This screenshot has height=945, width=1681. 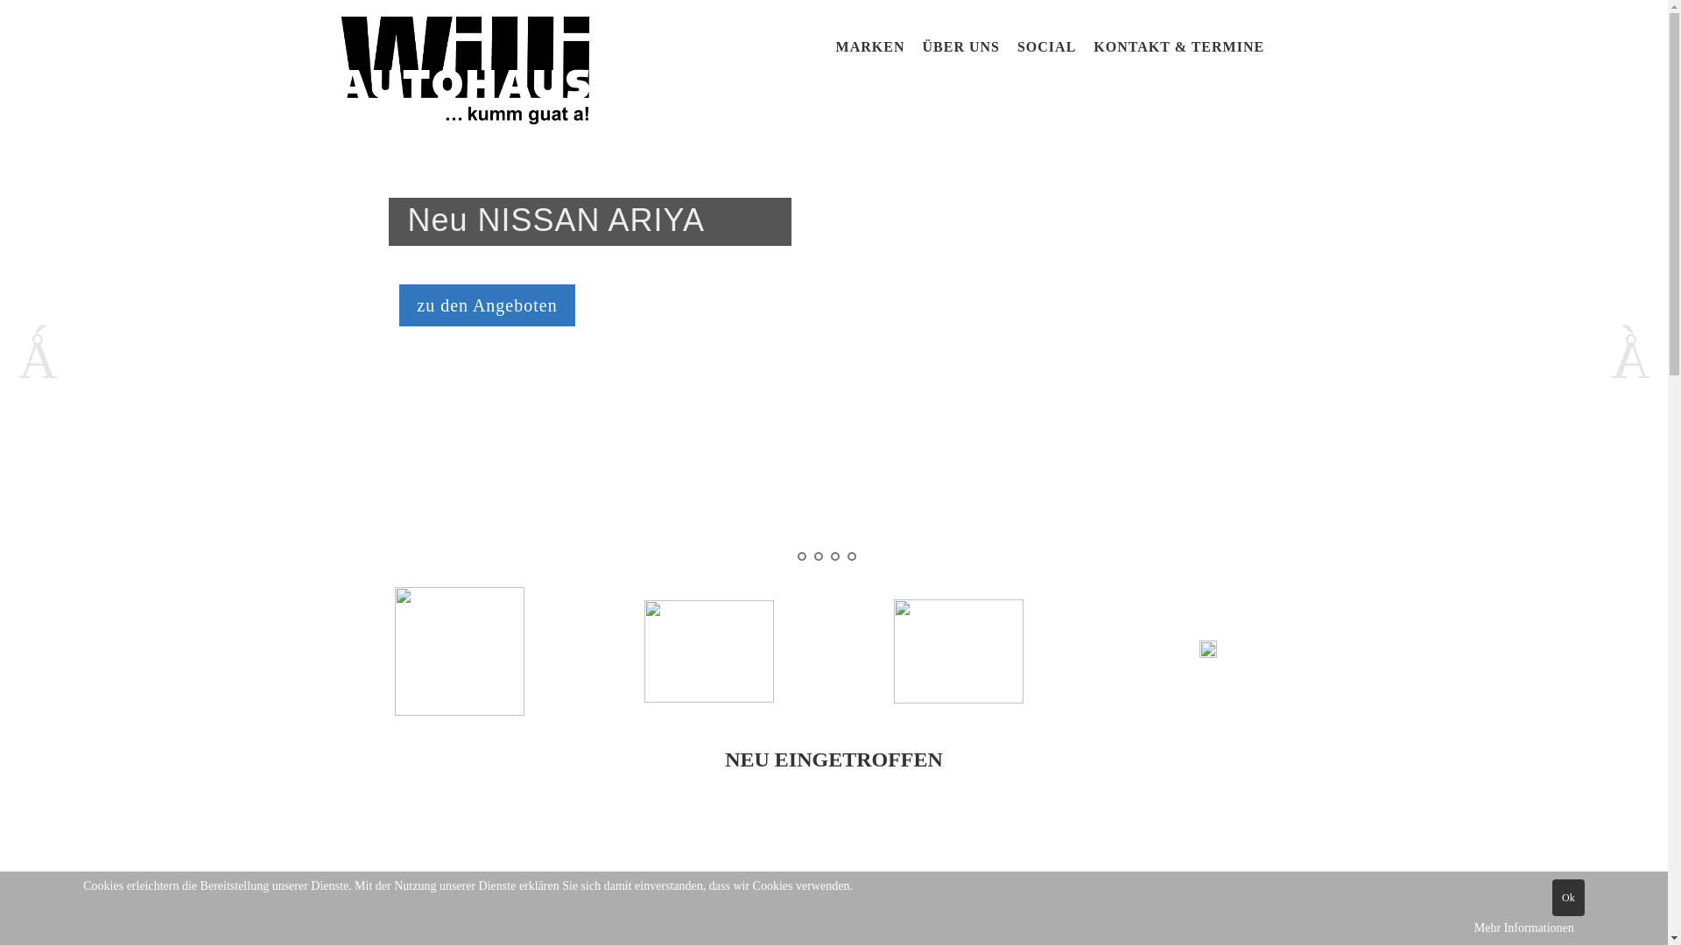 What do you see at coordinates (1569, 898) in the screenshot?
I see `Ok` at bounding box center [1569, 898].